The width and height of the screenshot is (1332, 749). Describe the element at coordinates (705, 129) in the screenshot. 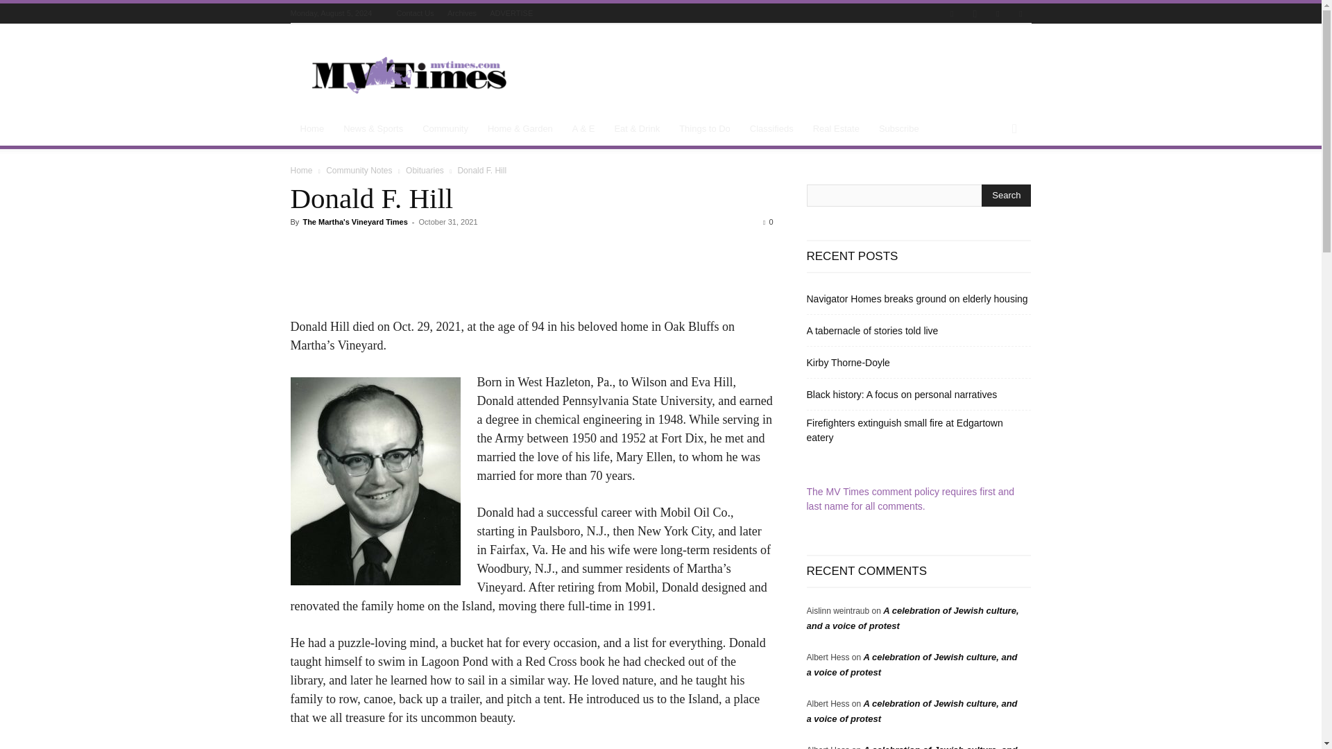

I see `Things to Do` at that location.